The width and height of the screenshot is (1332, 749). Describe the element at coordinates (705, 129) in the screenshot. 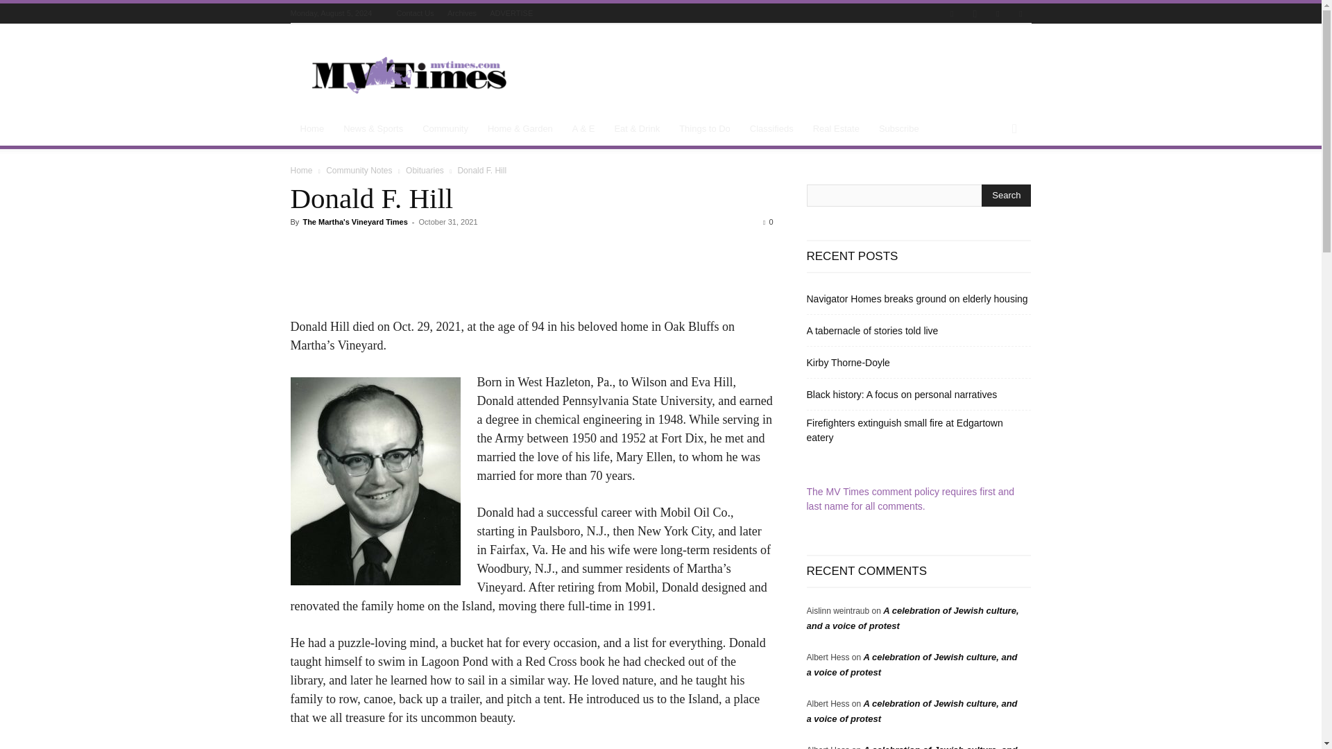

I see `Things to Do` at that location.